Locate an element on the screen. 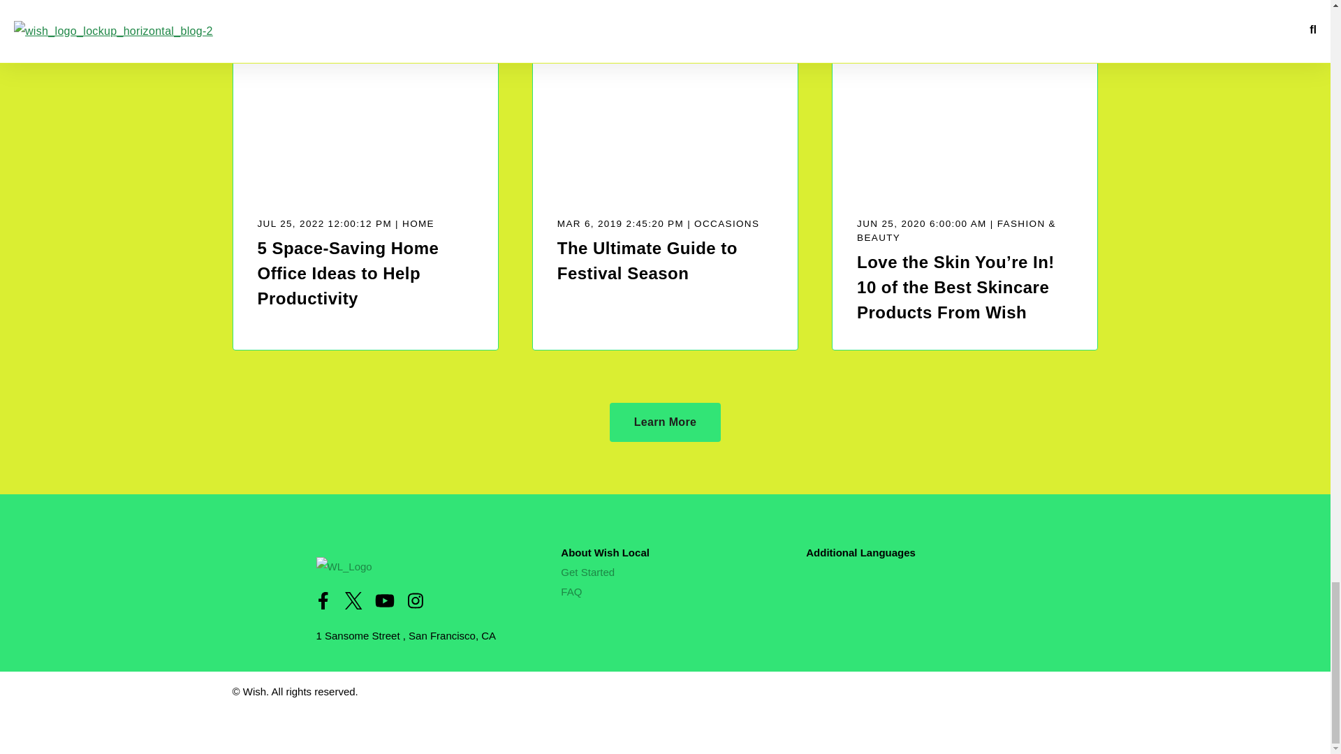 The width and height of the screenshot is (1341, 754). Learn More is located at coordinates (665, 422).